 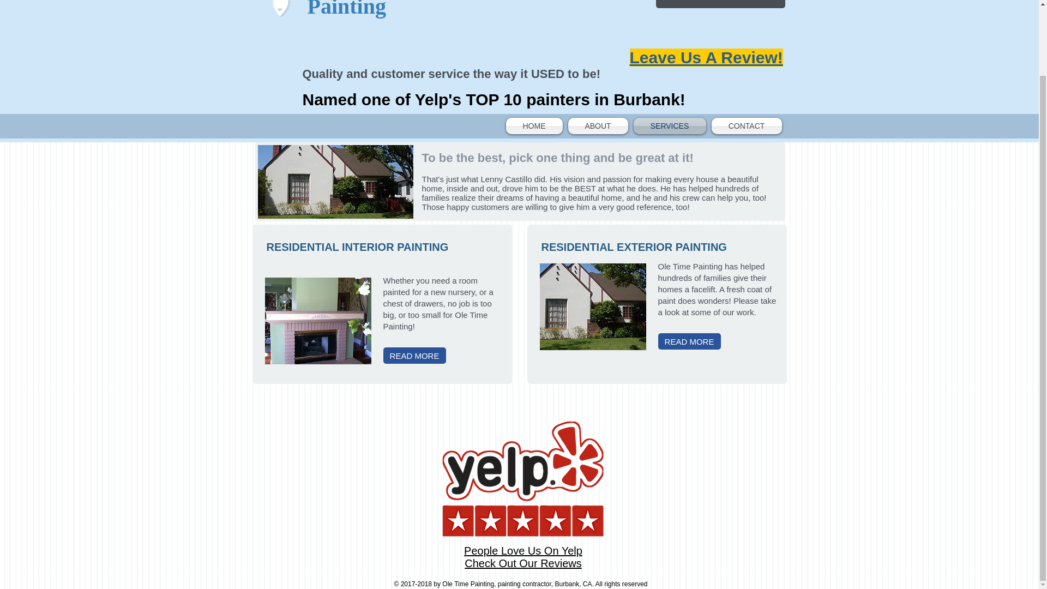 I want to click on SERVICES, so click(x=669, y=126).